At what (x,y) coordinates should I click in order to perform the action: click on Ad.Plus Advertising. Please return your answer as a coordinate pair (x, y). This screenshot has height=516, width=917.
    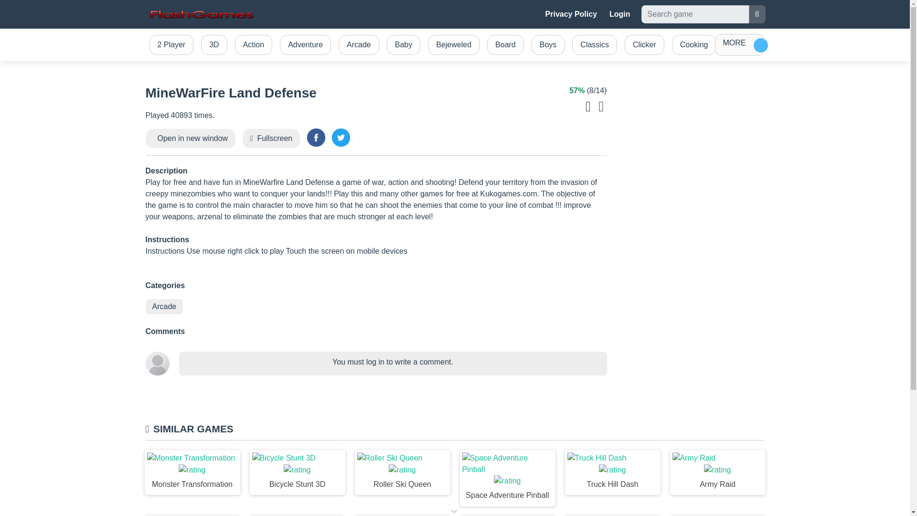
    Looking at the image, I should click on (455, 510).